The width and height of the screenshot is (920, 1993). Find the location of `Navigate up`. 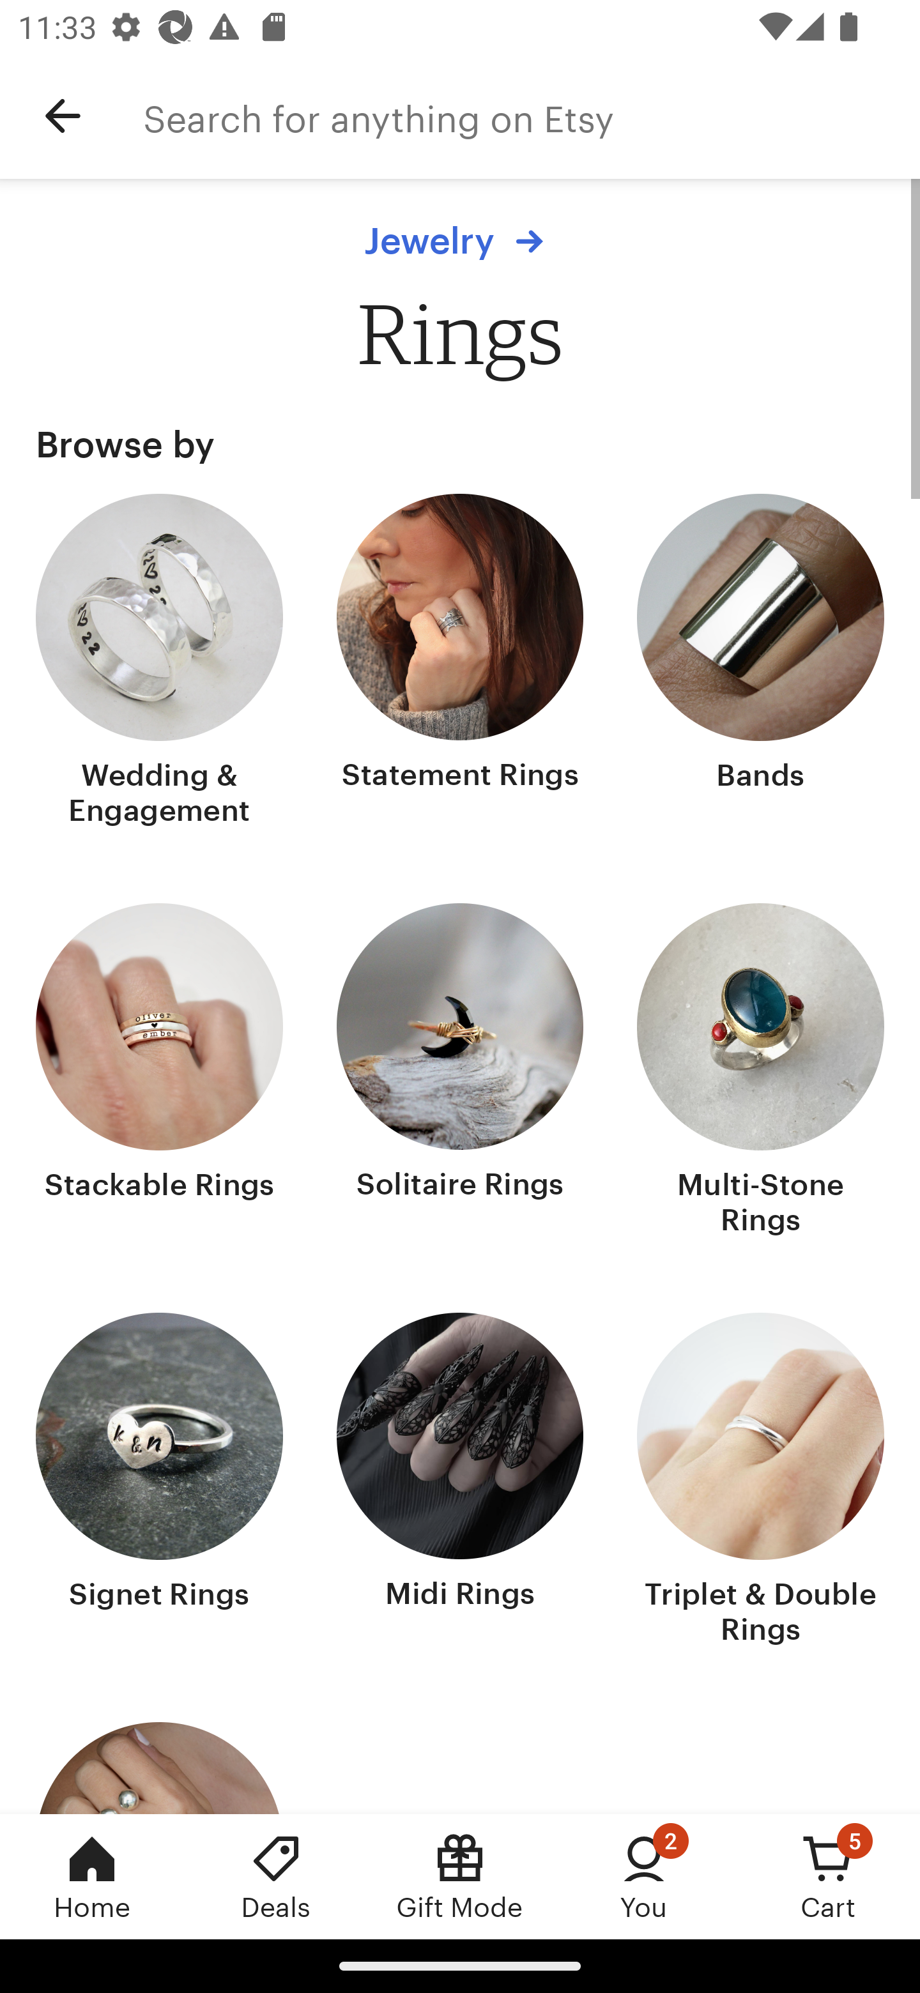

Navigate up is located at coordinates (63, 116).